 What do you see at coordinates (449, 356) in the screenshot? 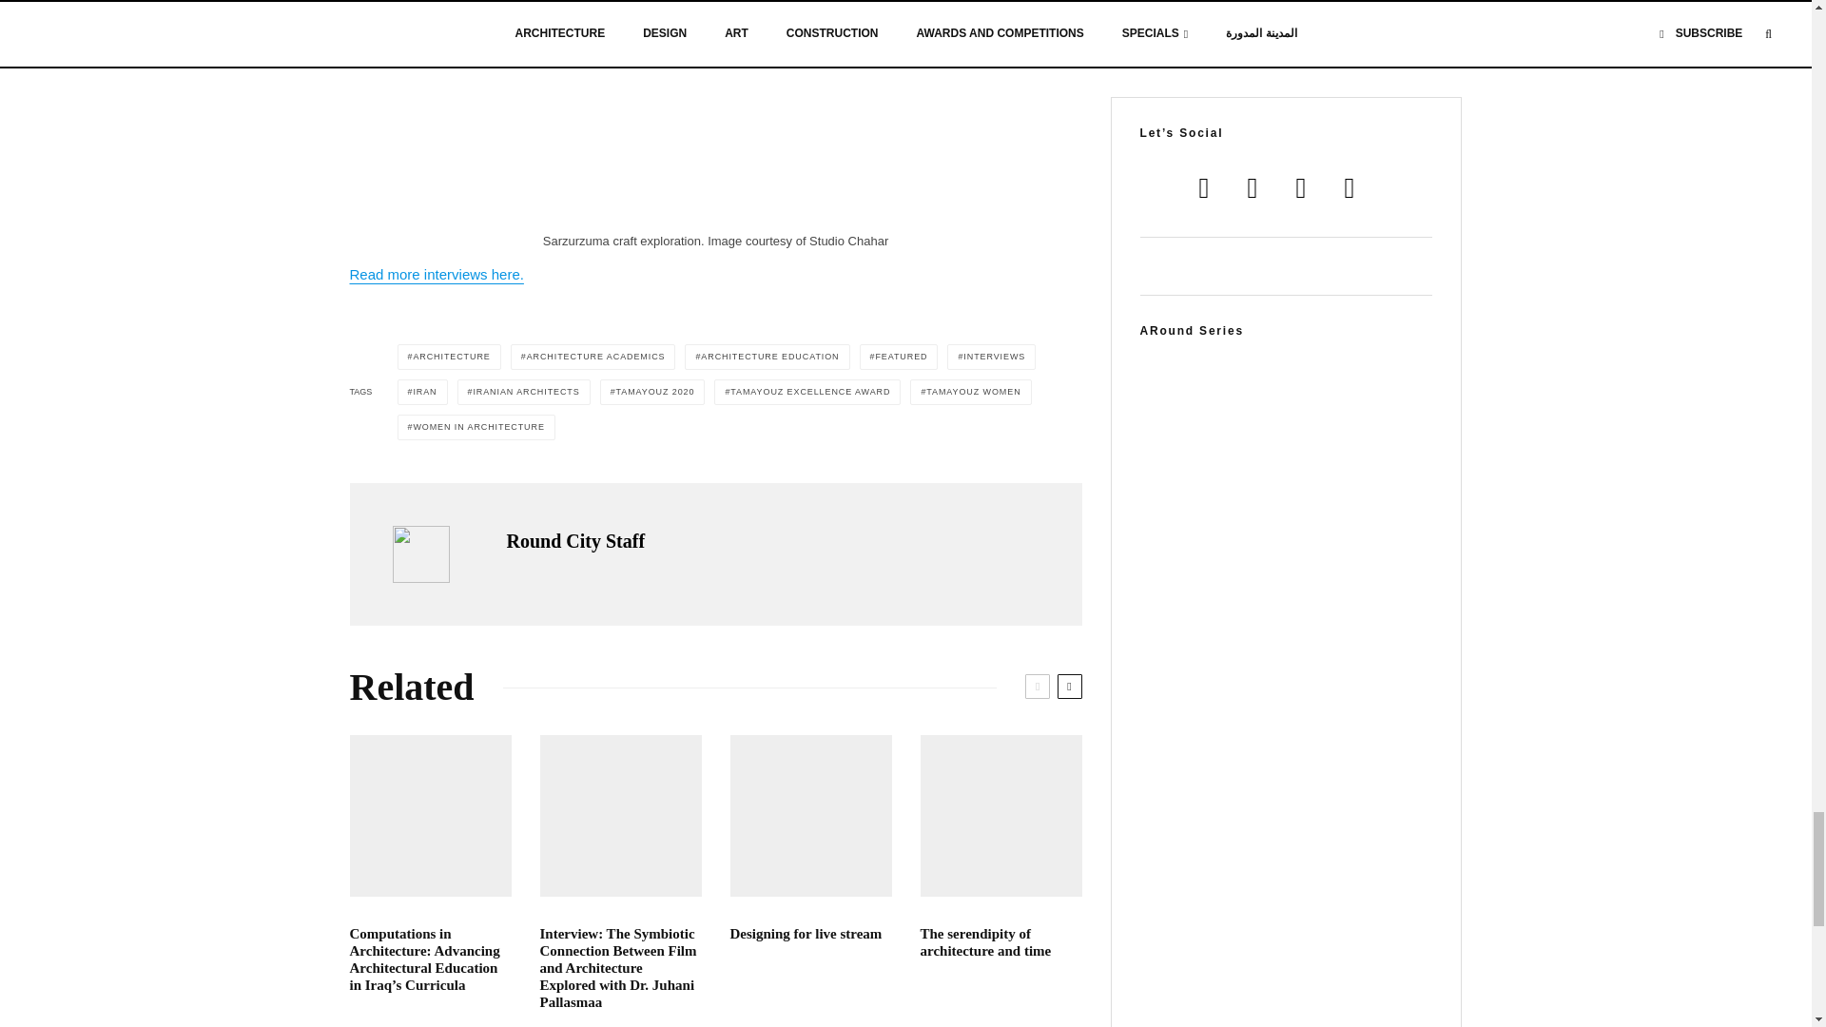
I see `ARCHITECTURE` at bounding box center [449, 356].